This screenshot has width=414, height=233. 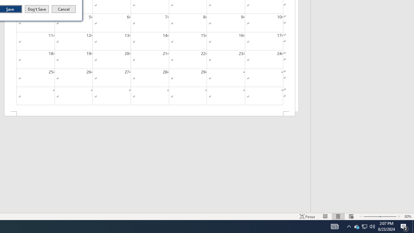 What do you see at coordinates (64, 9) in the screenshot?
I see `Cancel` at bounding box center [64, 9].